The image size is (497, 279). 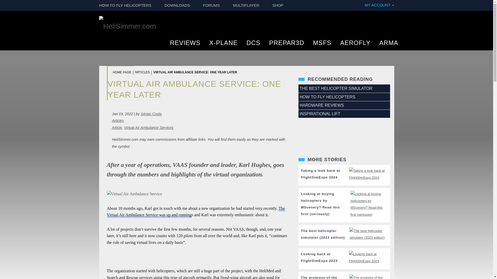 What do you see at coordinates (378, 5) in the screenshot?
I see `MY ACCOUNT` at bounding box center [378, 5].